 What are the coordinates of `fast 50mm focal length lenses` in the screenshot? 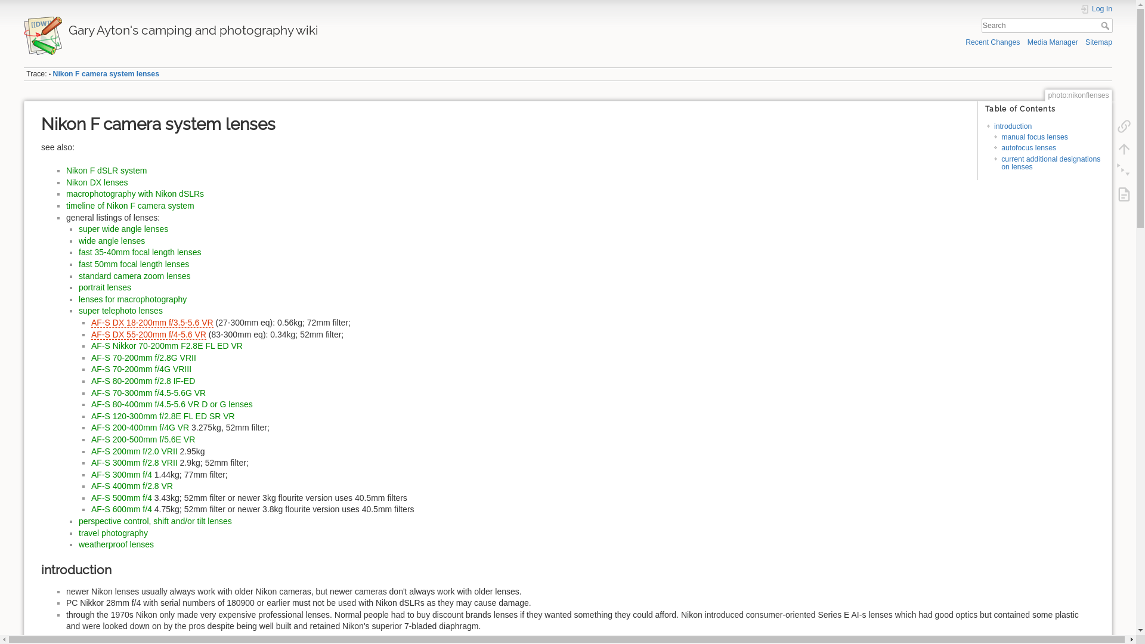 It's located at (134, 264).